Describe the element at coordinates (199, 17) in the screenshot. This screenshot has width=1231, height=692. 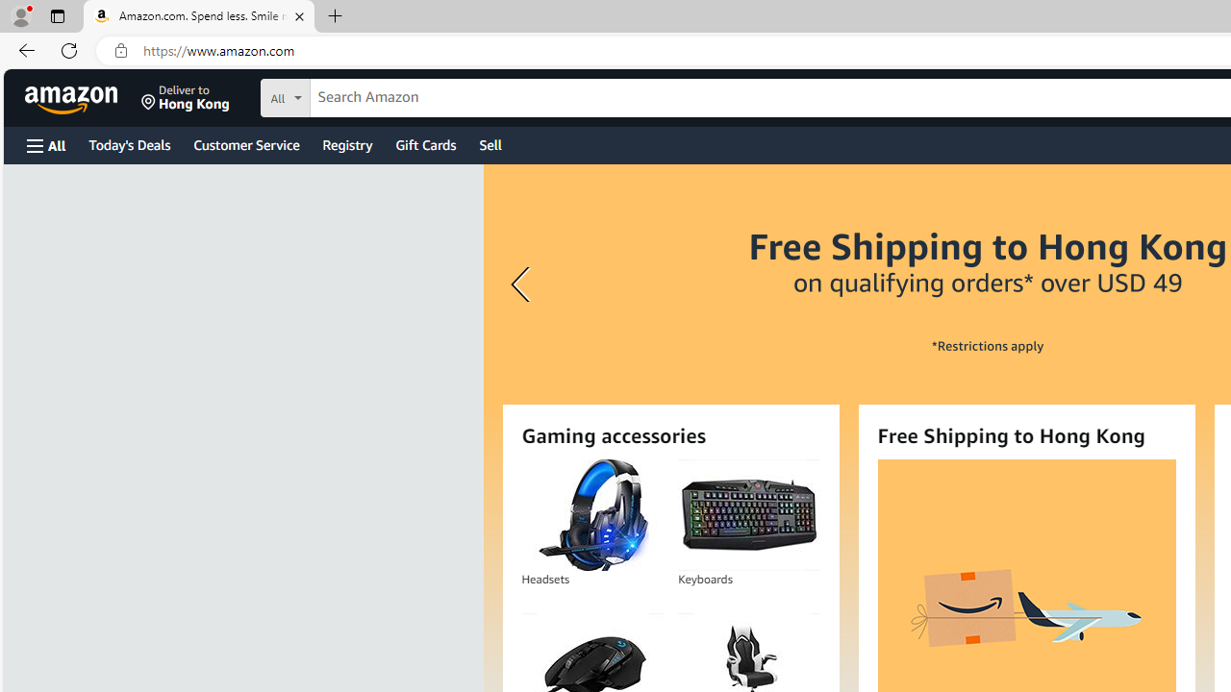
I see `Amazon.com. Spend less. Smile more.` at that location.